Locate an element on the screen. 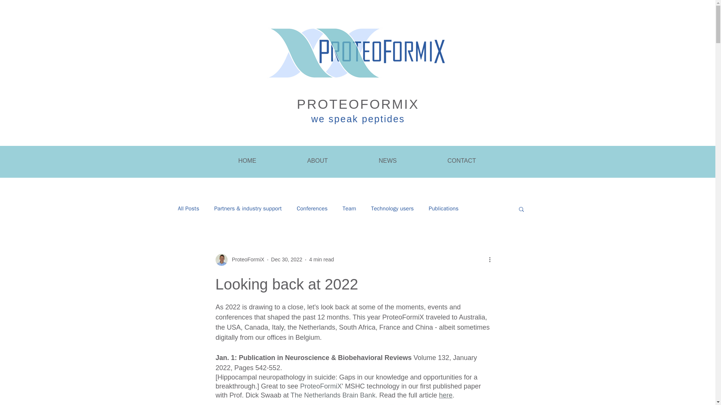 Image resolution: width=721 pixels, height=405 pixels. Dec 30, 2022 is located at coordinates (286, 259).